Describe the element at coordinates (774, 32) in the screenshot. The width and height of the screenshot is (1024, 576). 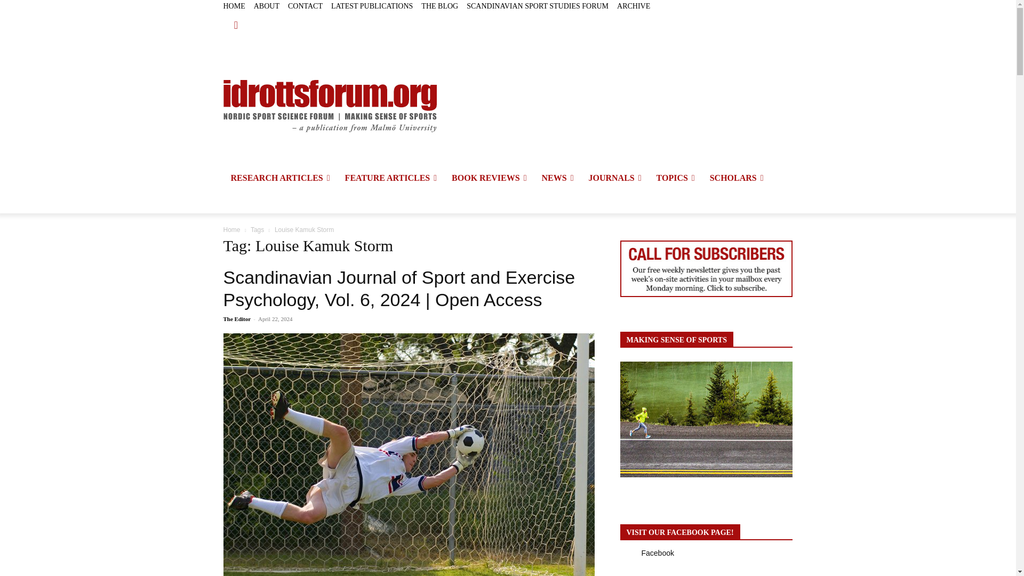
I see `Vimeo` at that location.